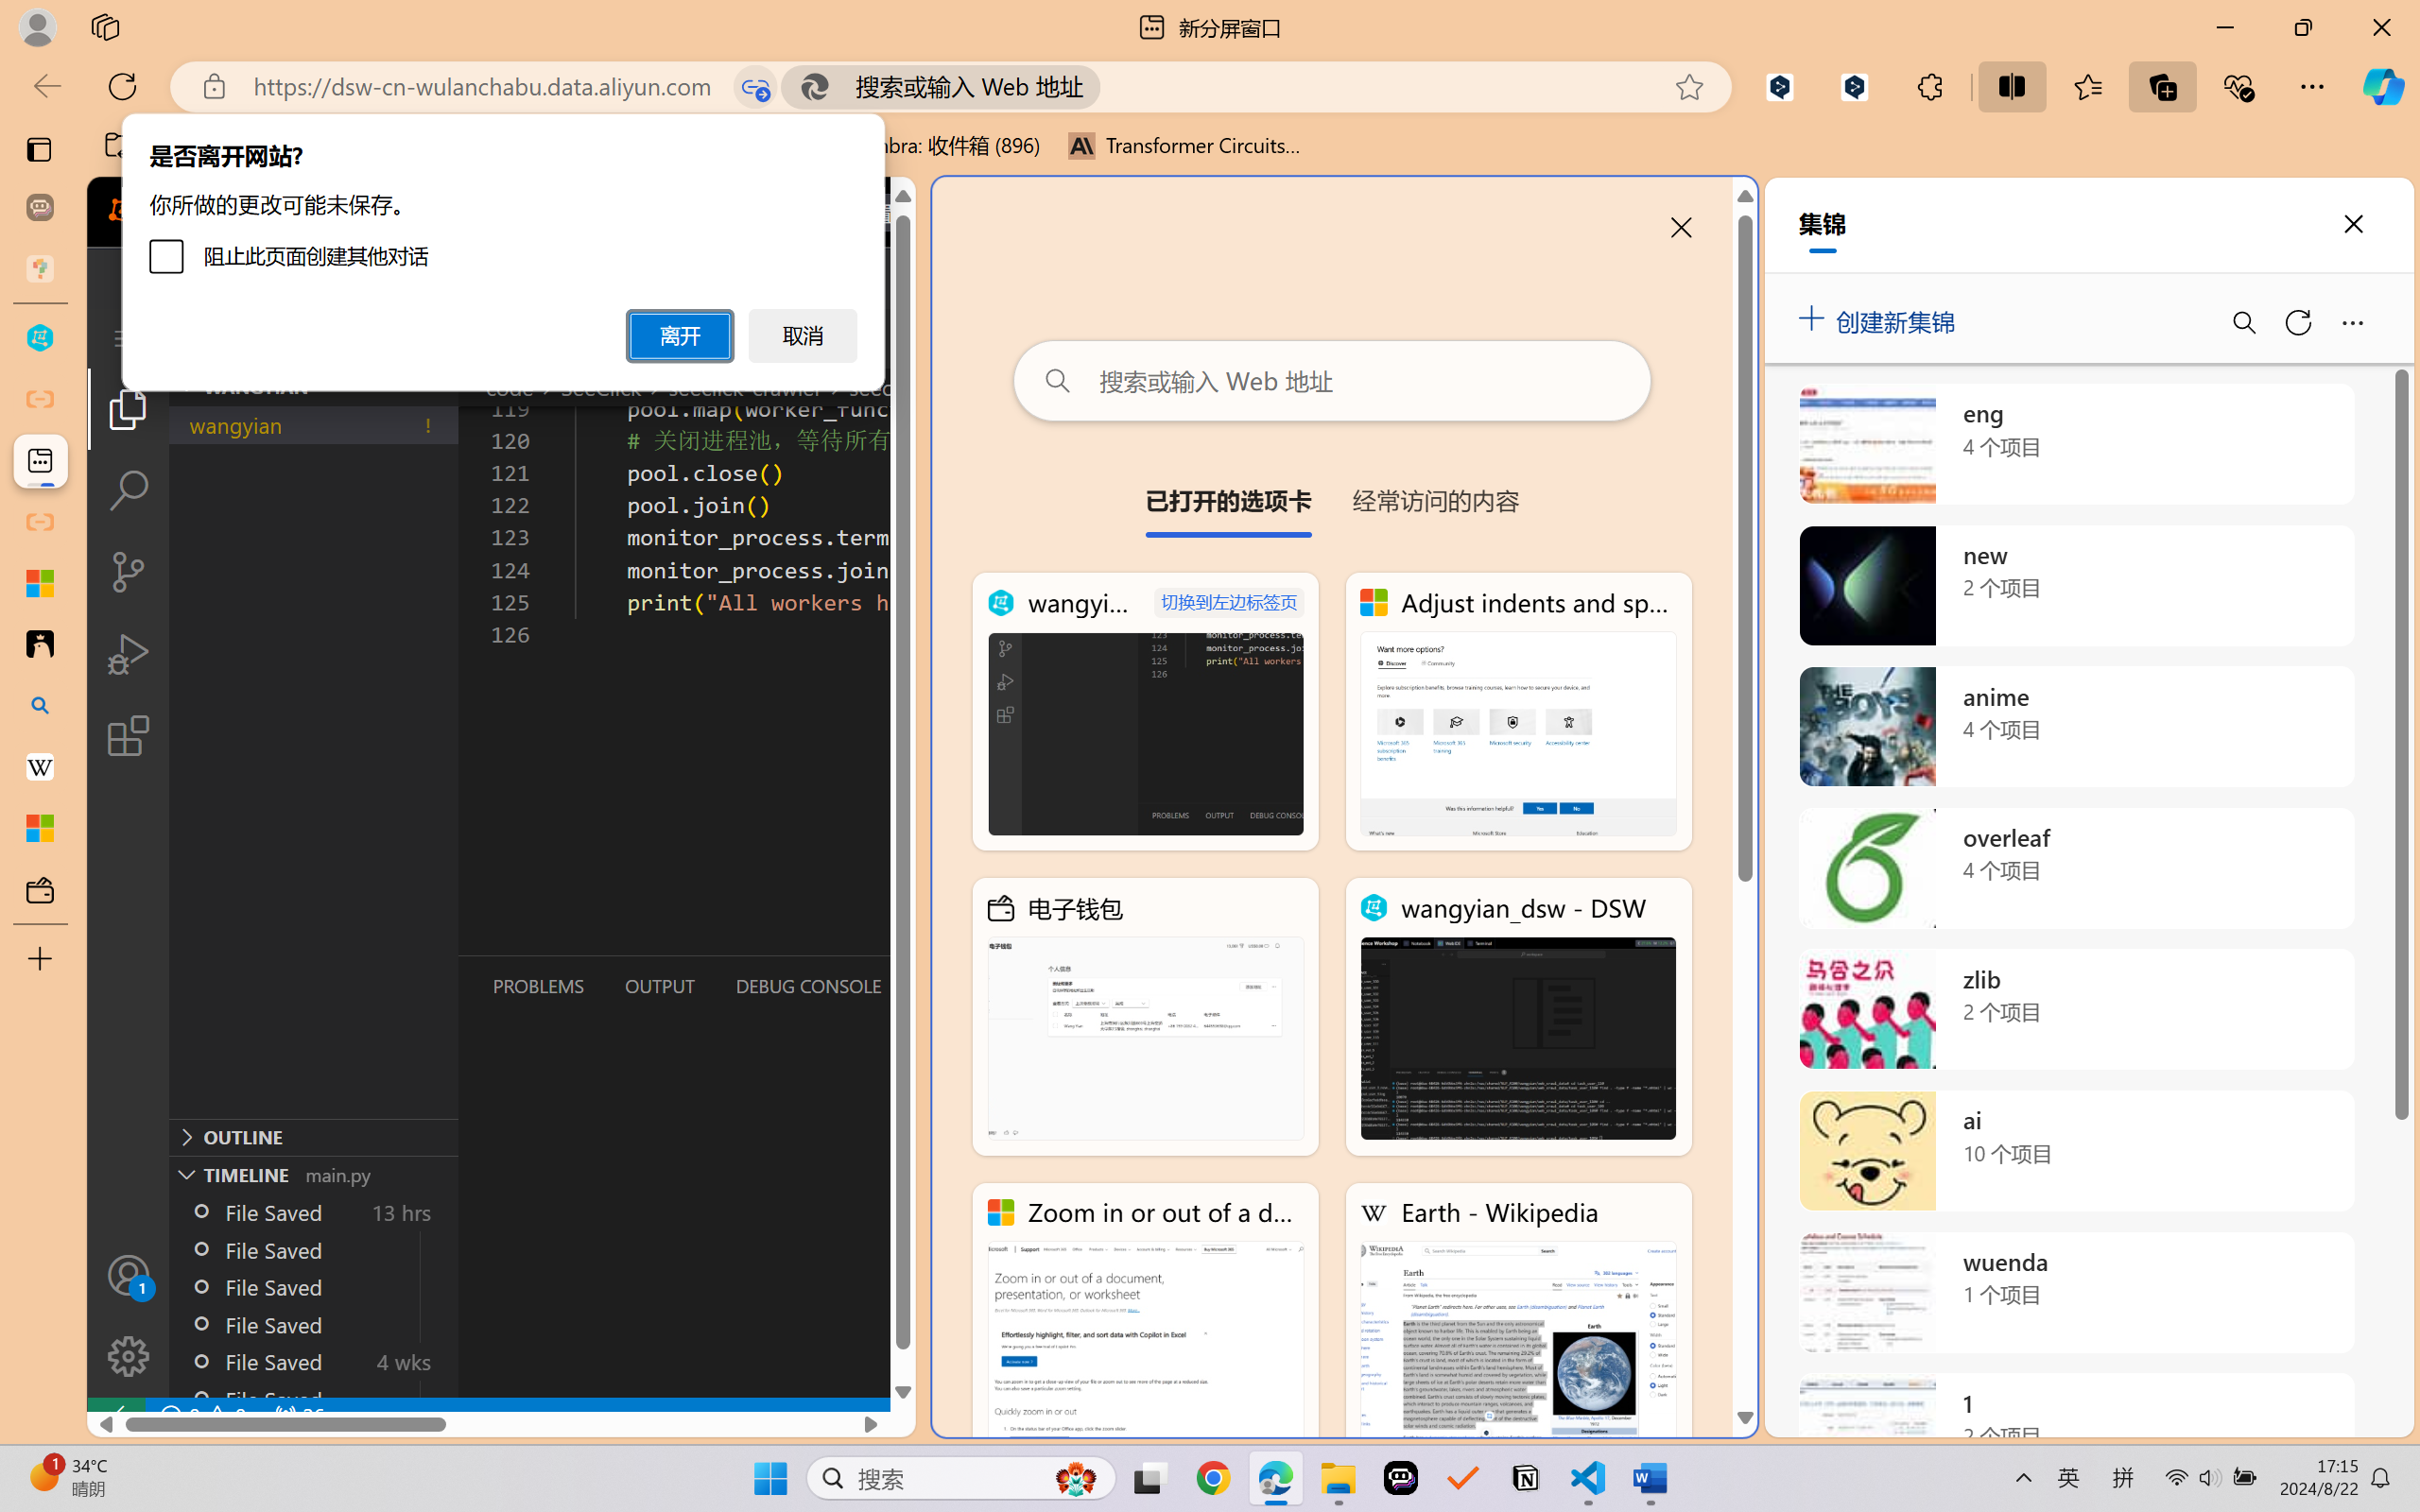  I want to click on Font Color, so click(539, 125).